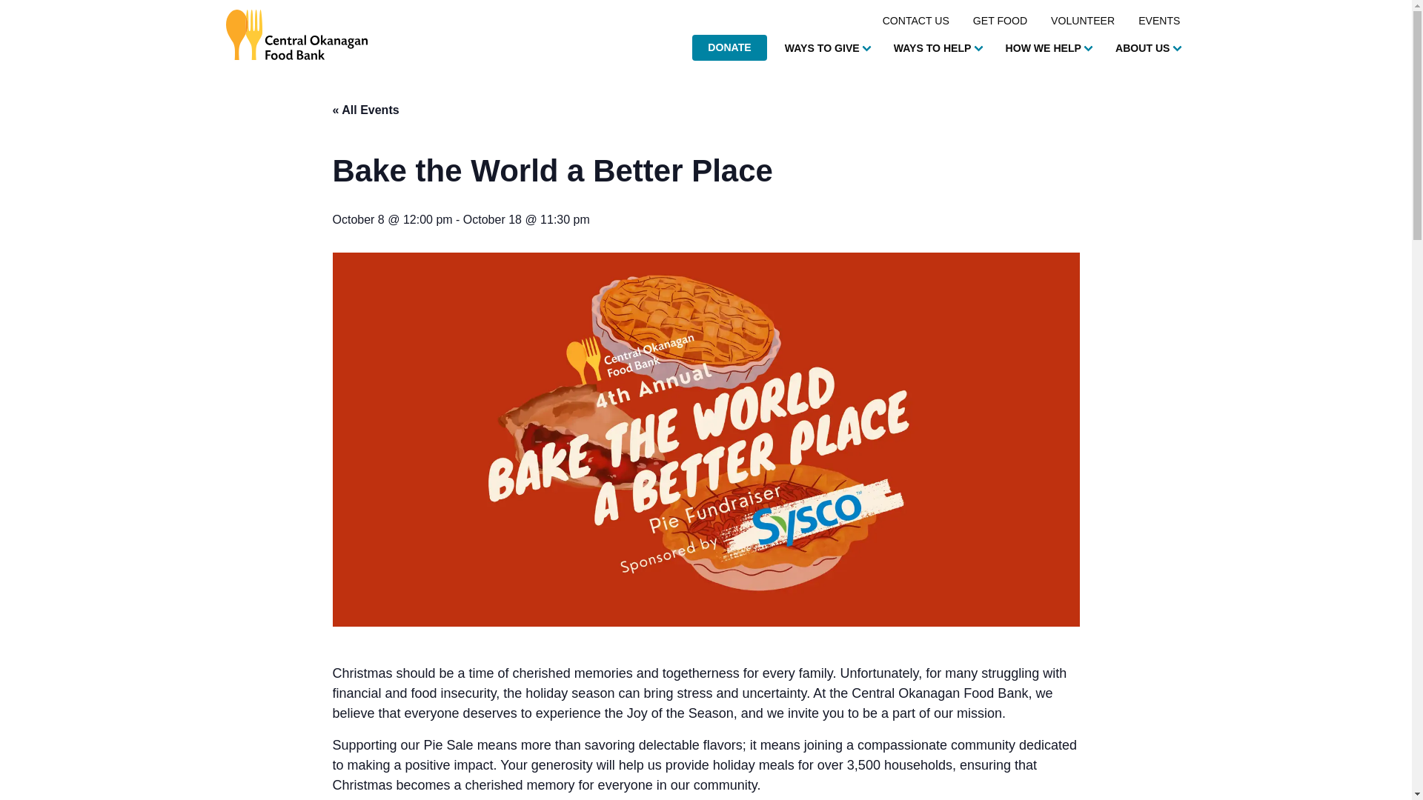  Describe the element at coordinates (1082, 21) in the screenshot. I see `Volunteer` at that location.